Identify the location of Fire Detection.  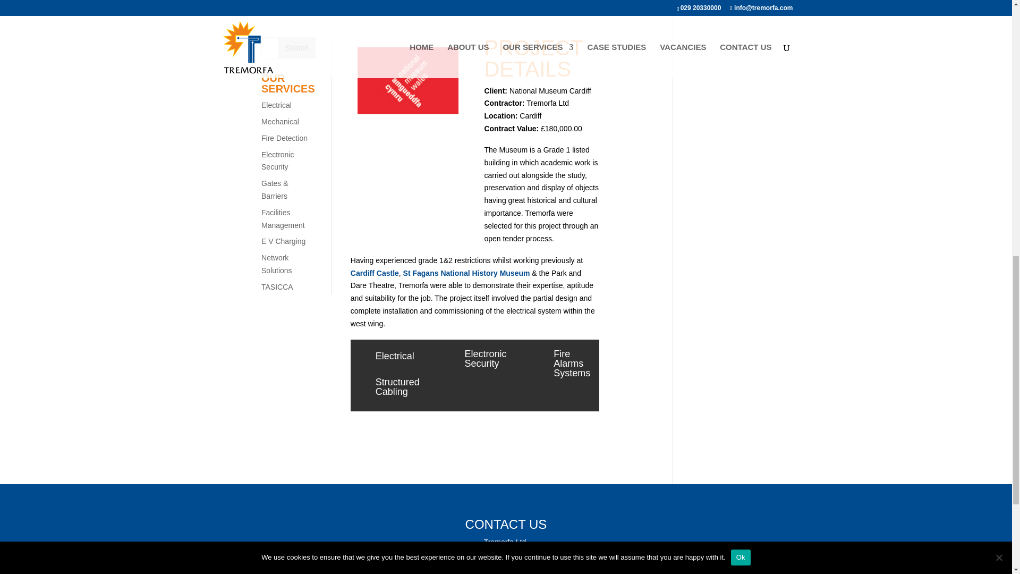
(284, 138).